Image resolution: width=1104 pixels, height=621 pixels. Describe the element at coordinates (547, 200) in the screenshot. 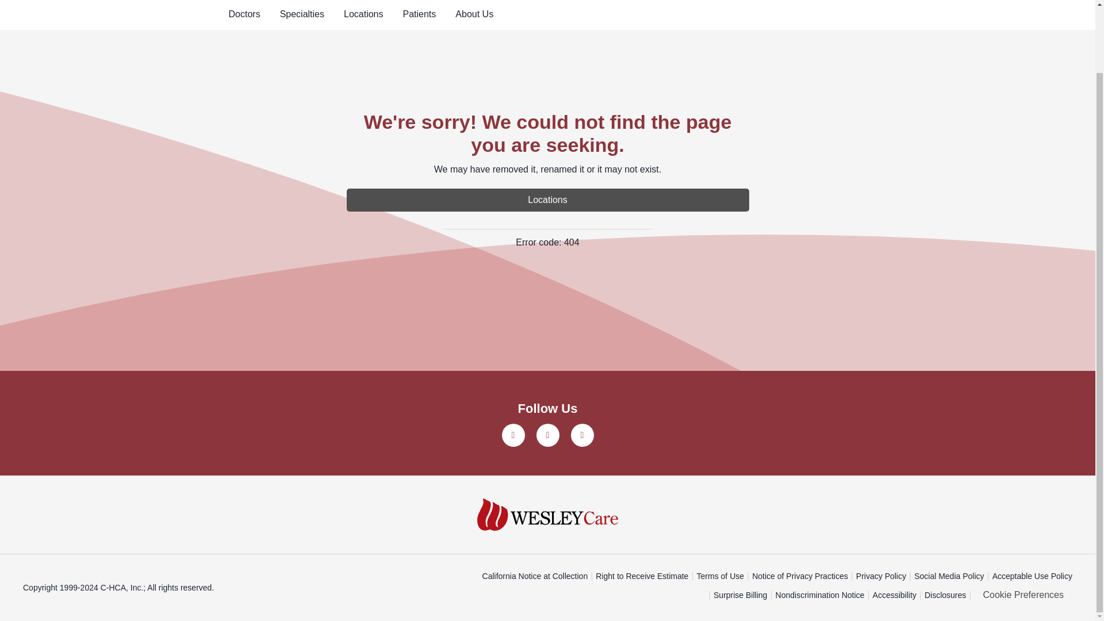

I see `Locations` at that location.